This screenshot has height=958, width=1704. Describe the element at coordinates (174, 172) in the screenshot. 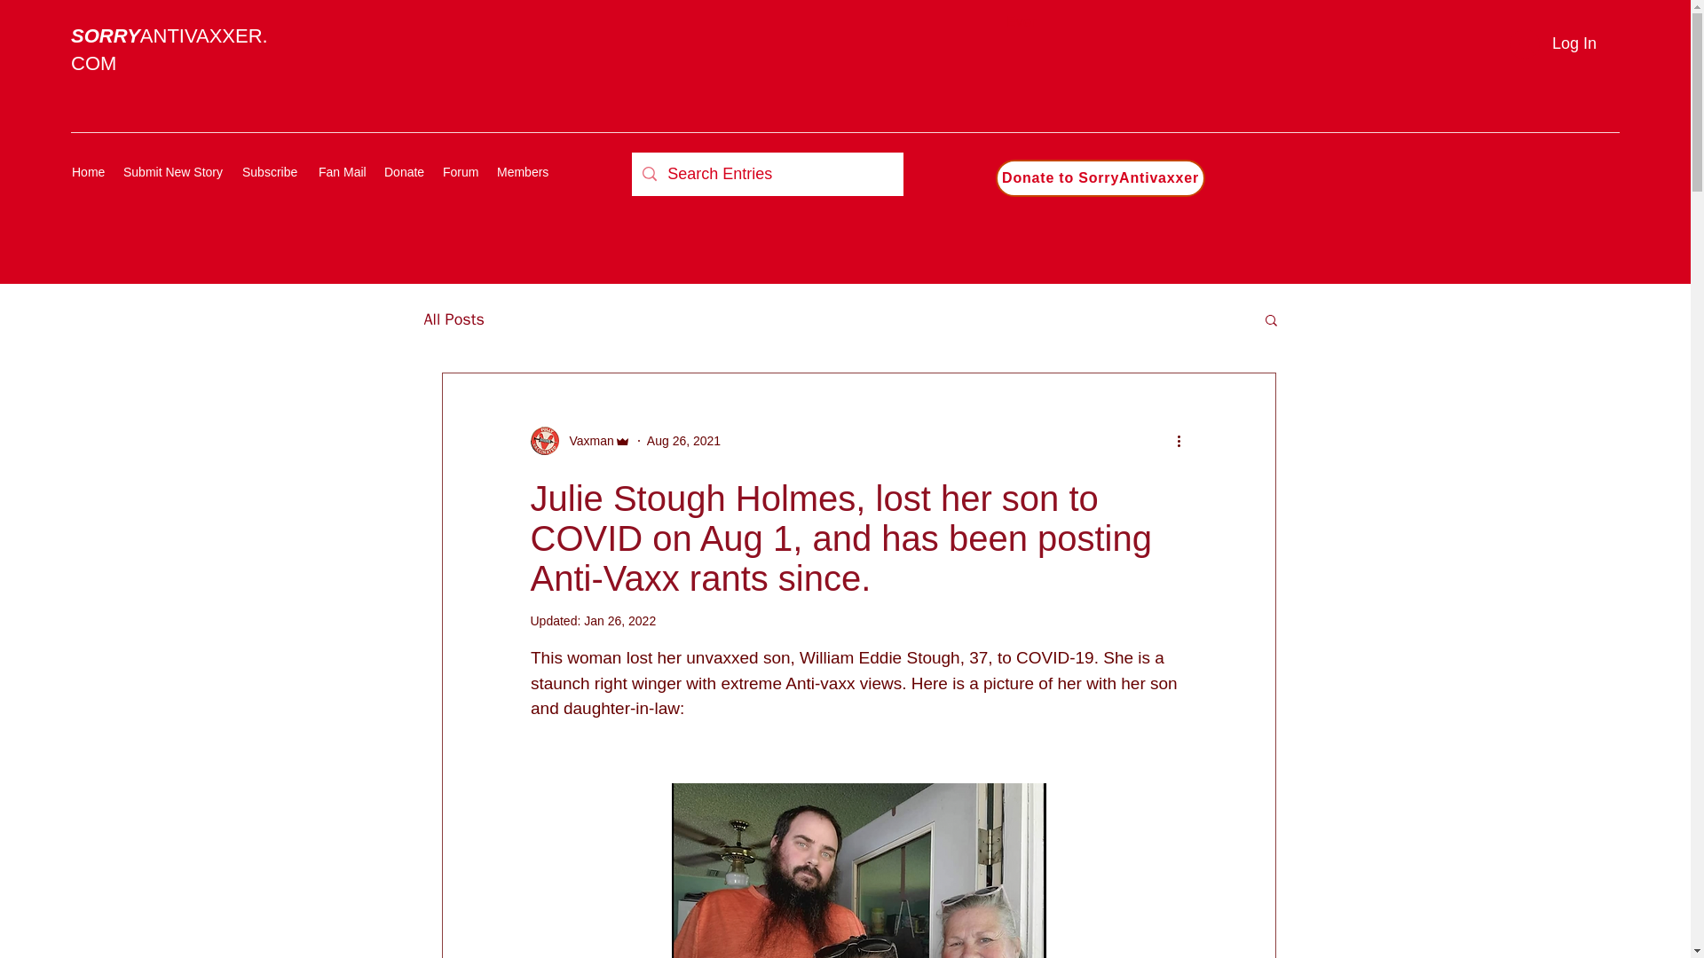

I see `Submit New Story` at that location.